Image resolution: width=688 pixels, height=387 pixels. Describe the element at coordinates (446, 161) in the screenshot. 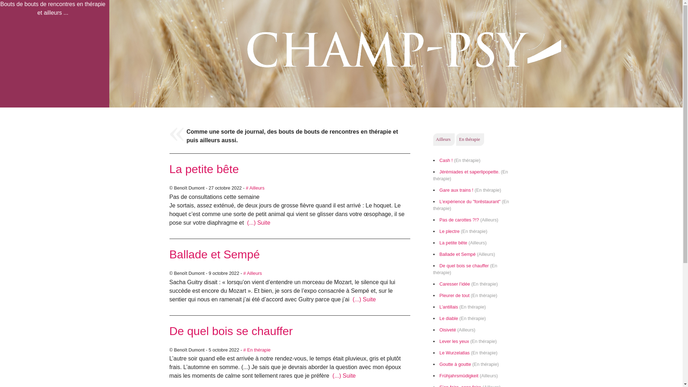

I see `Cash !` at that location.